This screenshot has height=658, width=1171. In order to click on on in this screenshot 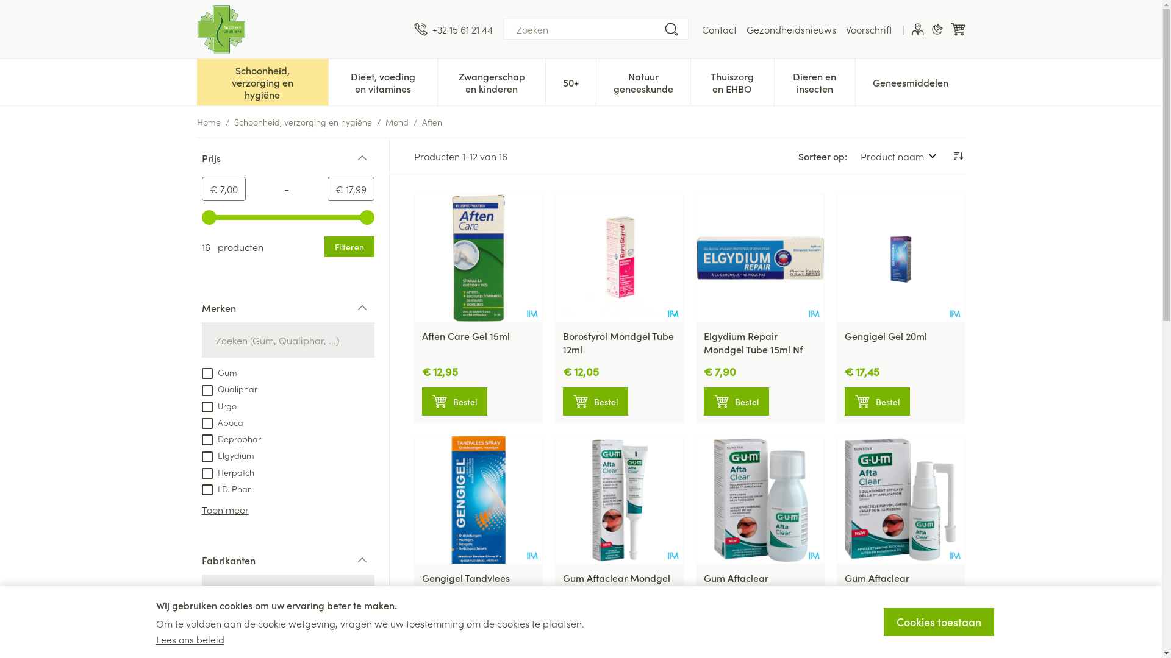, I will do `click(207, 643)`.